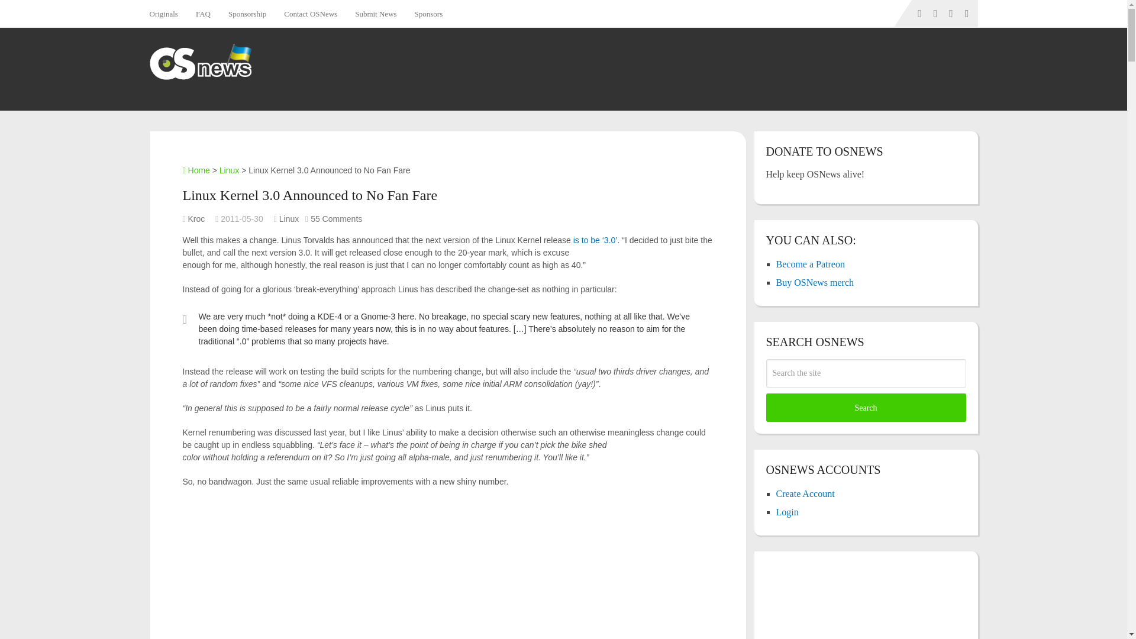 This screenshot has height=639, width=1136. Describe the element at coordinates (866, 407) in the screenshot. I see `Search` at that location.